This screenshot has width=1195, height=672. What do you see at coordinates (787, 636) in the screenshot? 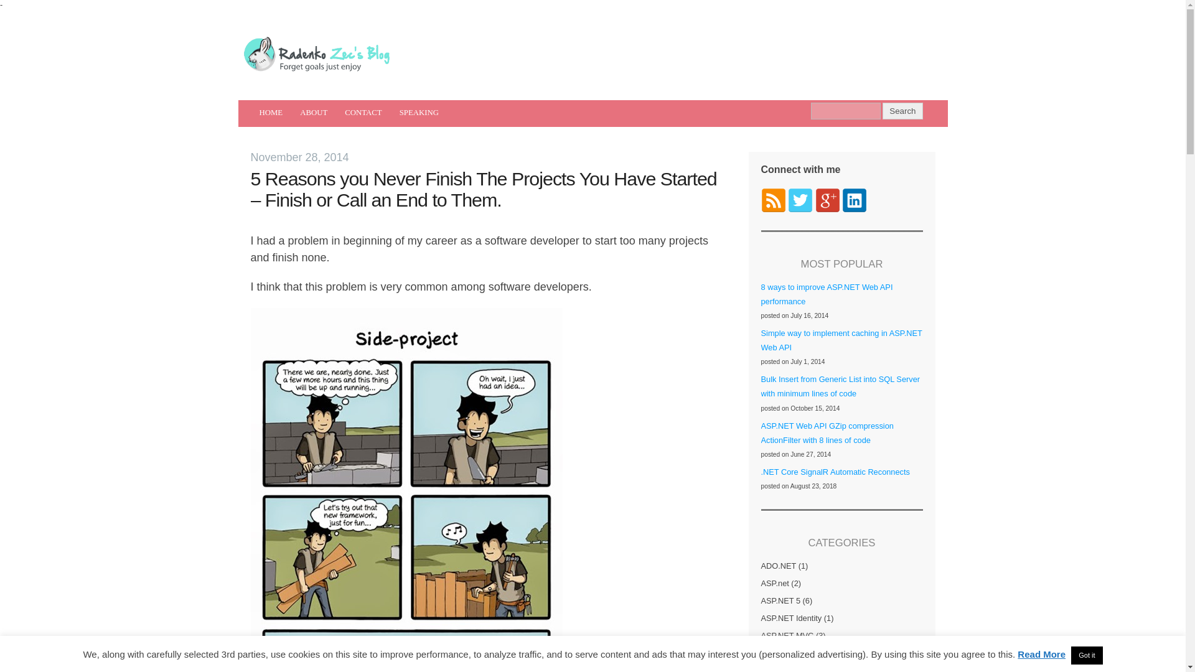
I see `ASP.NET MVC` at bounding box center [787, 636].